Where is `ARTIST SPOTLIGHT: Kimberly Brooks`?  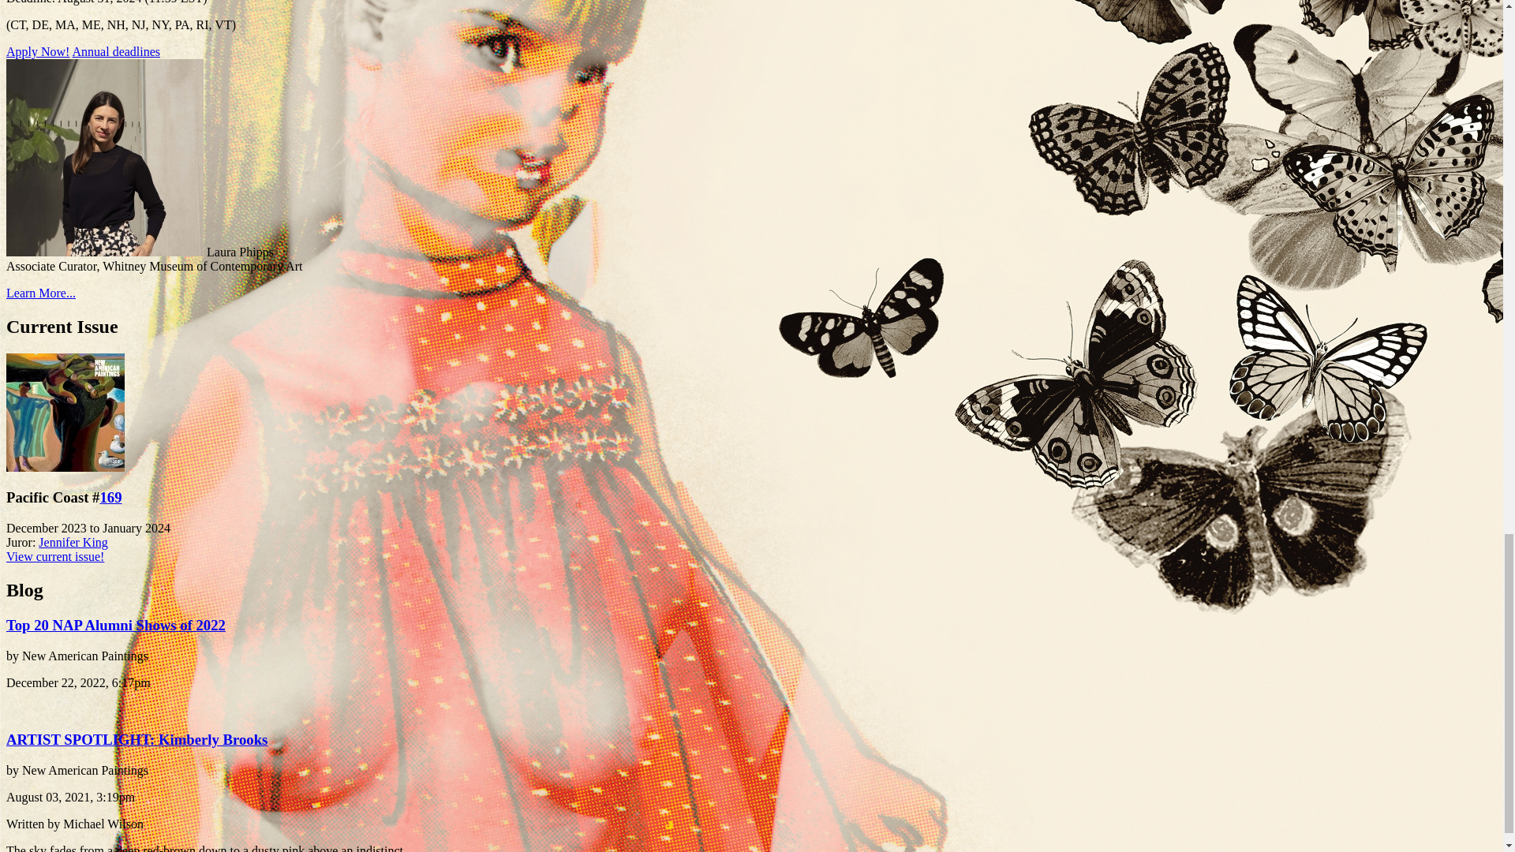
ARTIST SPOTLIGHT: Kimberly Brooks is located at coordinates (137, 739).